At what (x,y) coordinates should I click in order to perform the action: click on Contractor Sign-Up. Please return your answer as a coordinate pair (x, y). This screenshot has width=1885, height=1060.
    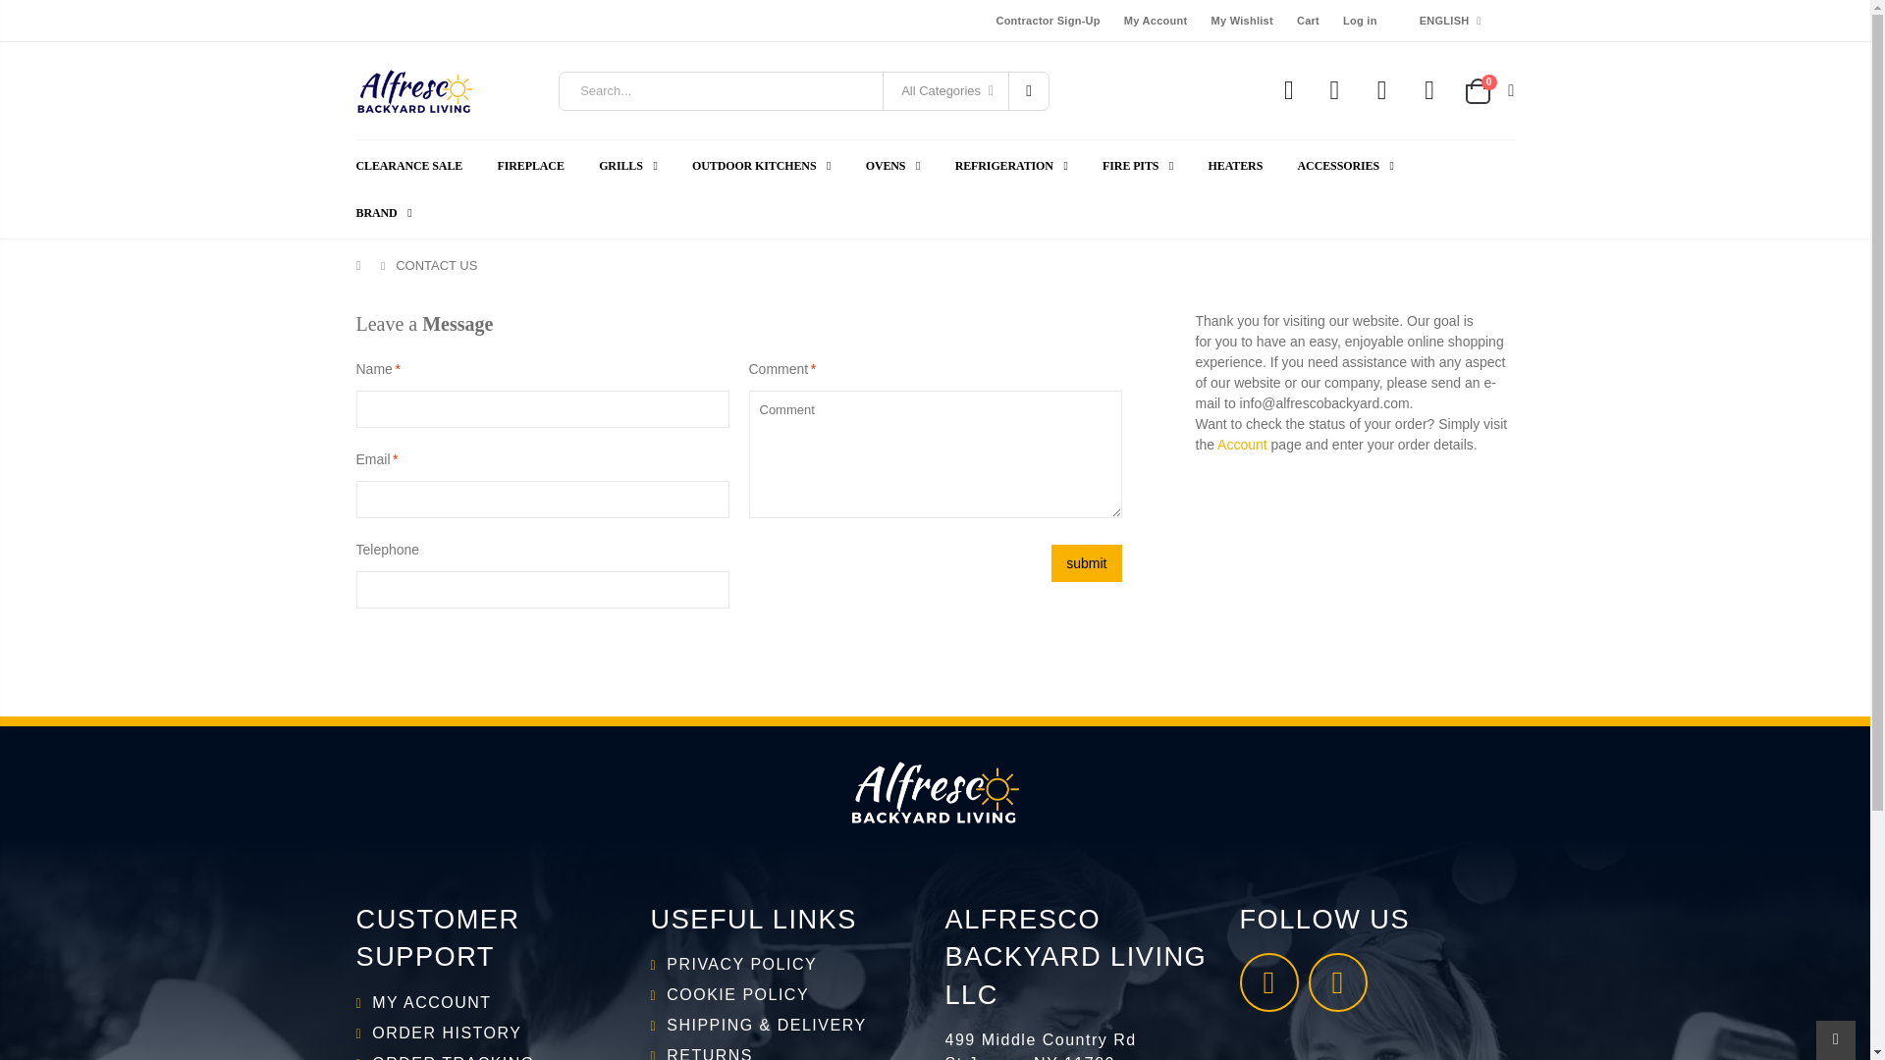
    Looking at the image, I should click on (1047, 20).